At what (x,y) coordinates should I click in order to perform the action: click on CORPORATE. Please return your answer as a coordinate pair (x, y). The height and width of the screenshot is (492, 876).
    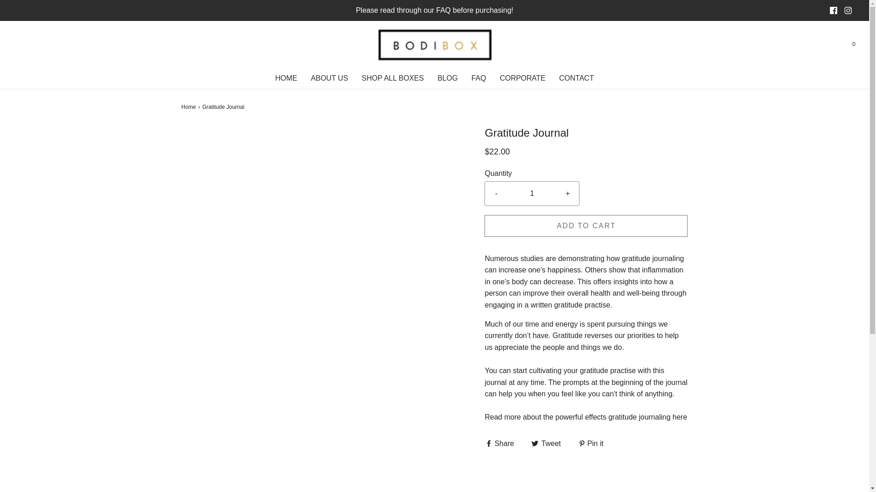
    Looking at the image, I should click on (522, 78).